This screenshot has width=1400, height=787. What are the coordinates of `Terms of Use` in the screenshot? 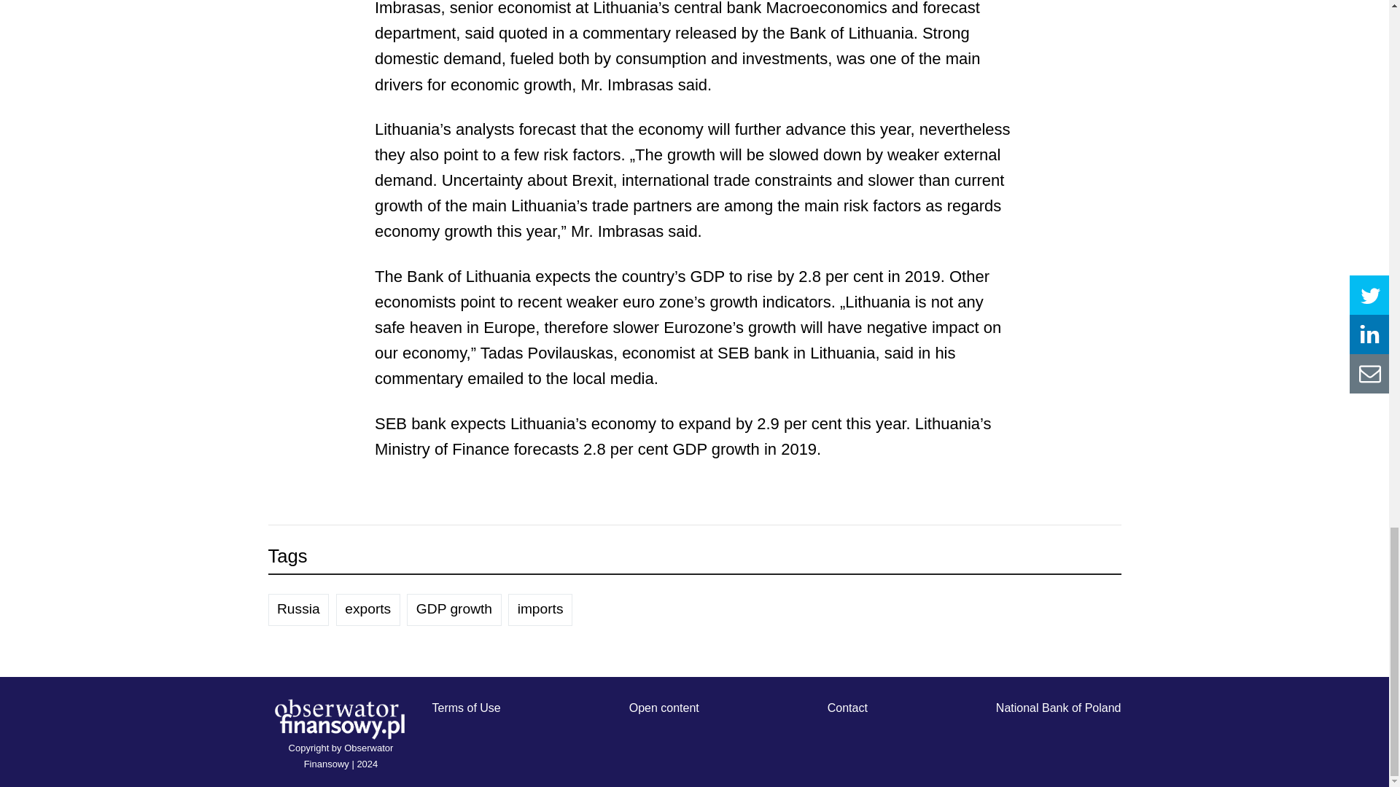 It's located at (465, 708).